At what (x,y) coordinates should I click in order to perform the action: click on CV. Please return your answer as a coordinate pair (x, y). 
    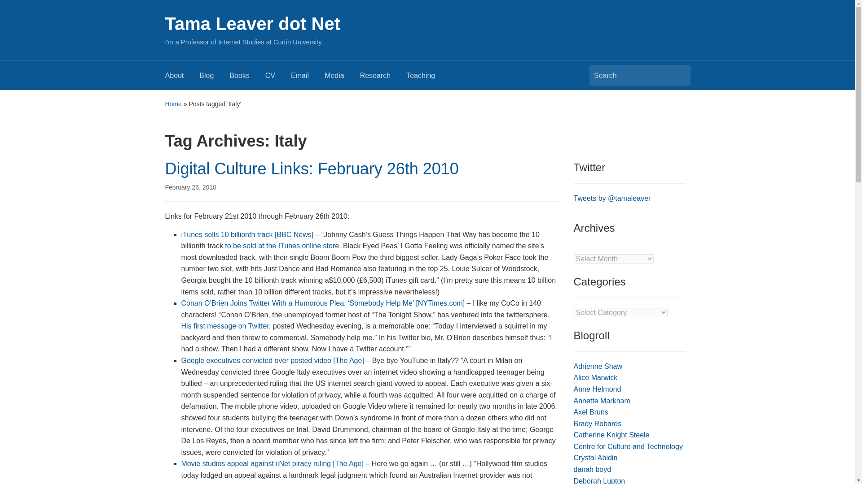
    Looking at the image, I should click on (278, 78).